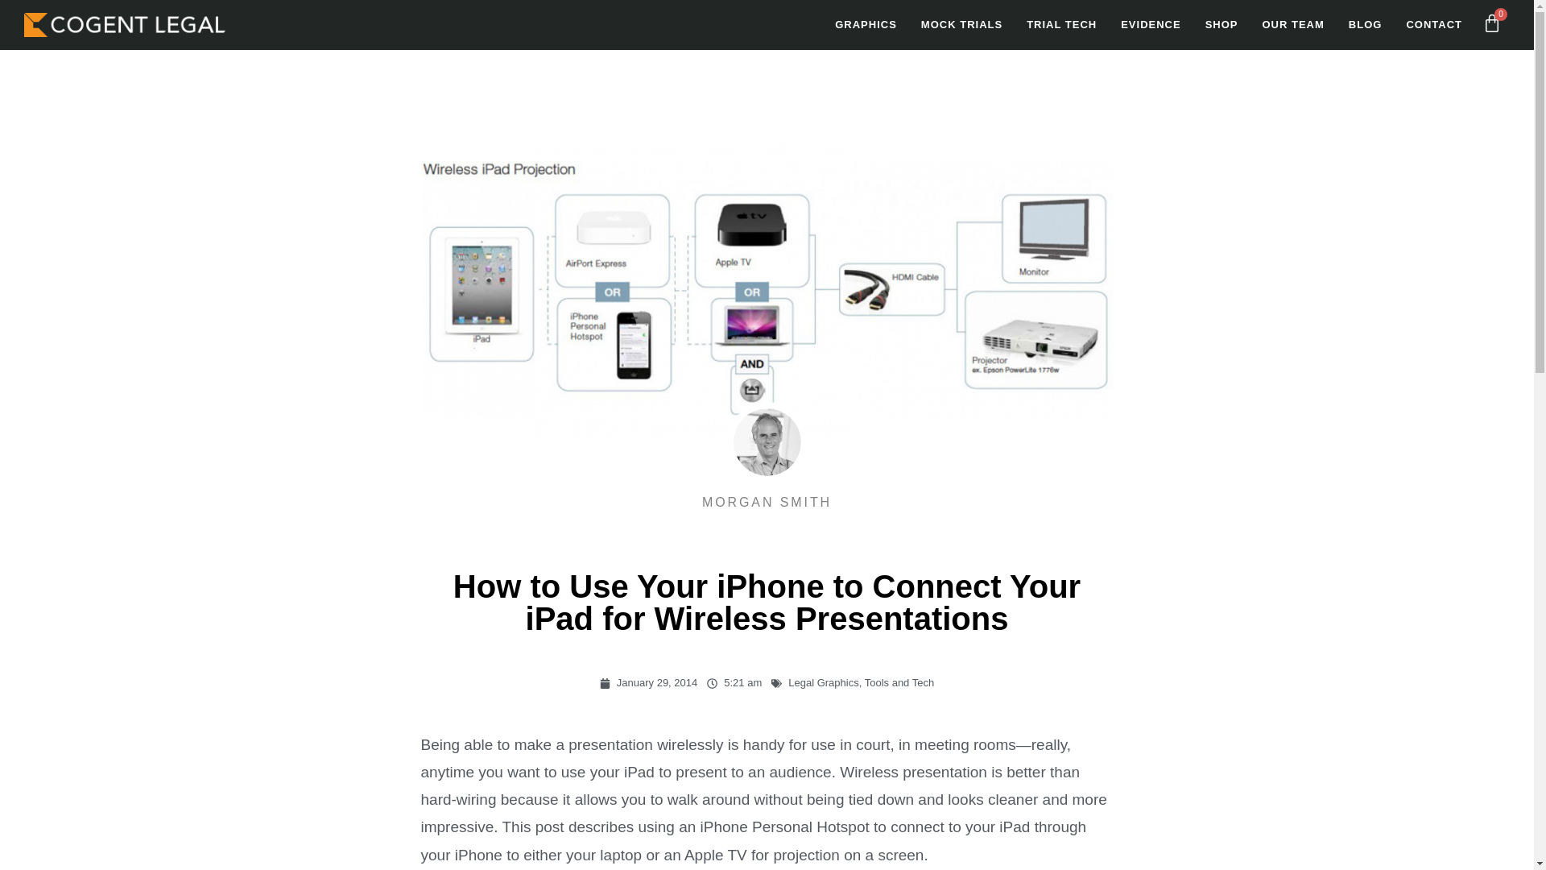  Describe the element at coordinates (865, 24) in the screenshot. I see `GRAPHICS` at that location.